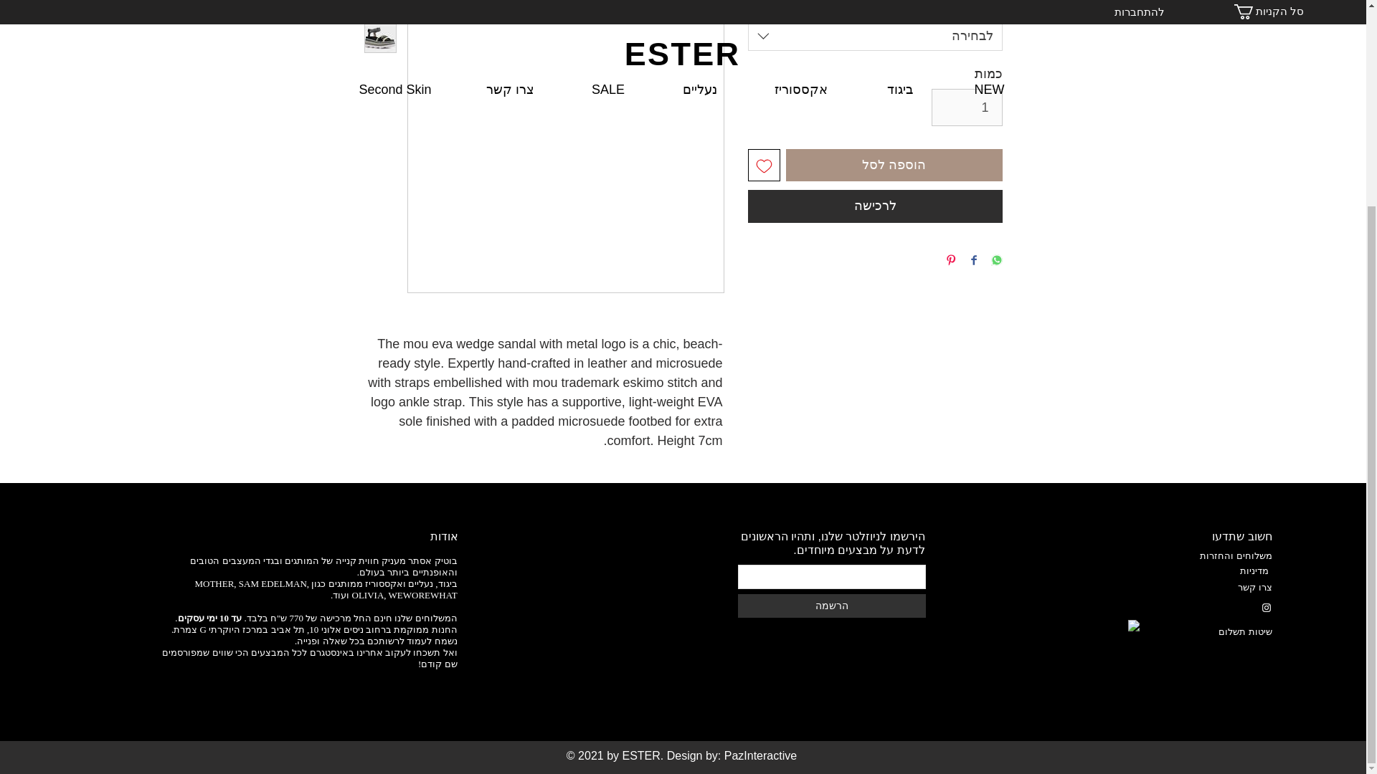 The image size is (1377, 774). Describe the element at coordinates (760, 755) in the screenshot. I see `PazInteractive` at that location.